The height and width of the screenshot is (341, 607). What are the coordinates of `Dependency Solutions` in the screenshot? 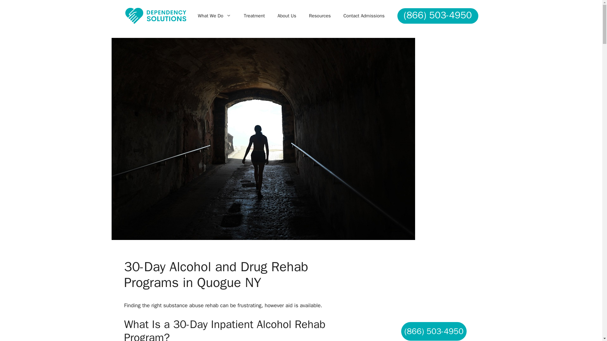 It's located at (155, 15).